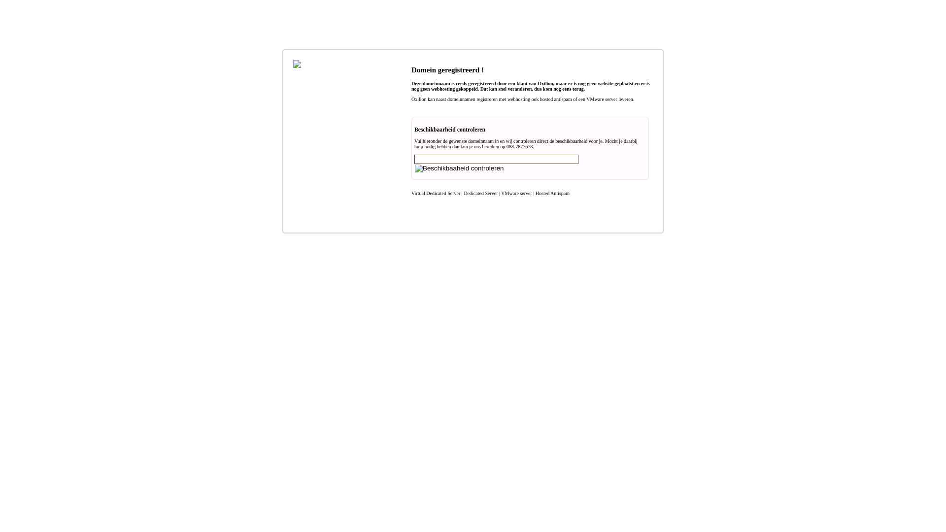  What do you see at coordinates (553, 193) in the screenshot?
I see `Hosted Antispam` at bounding box center [553, 193].